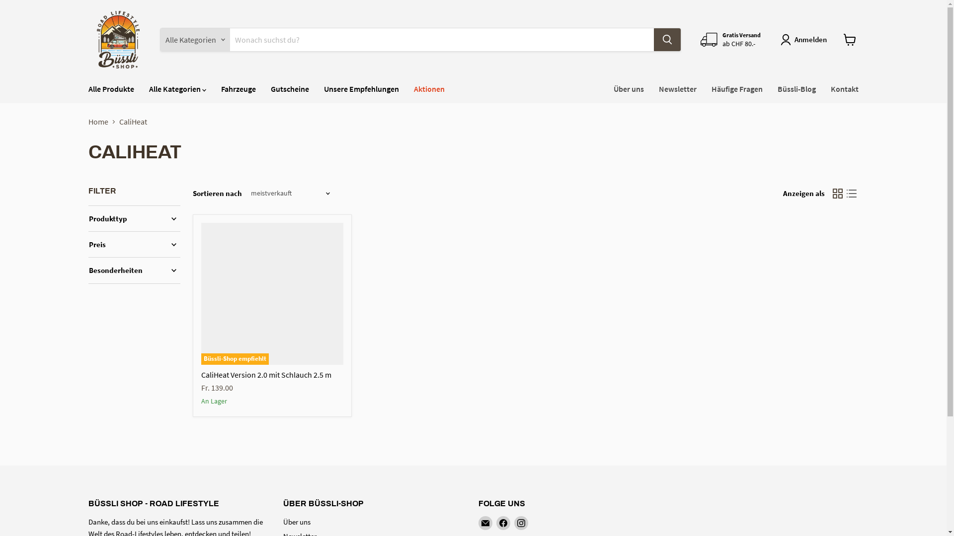  I want to click on Kontakt, so click(844, 89).